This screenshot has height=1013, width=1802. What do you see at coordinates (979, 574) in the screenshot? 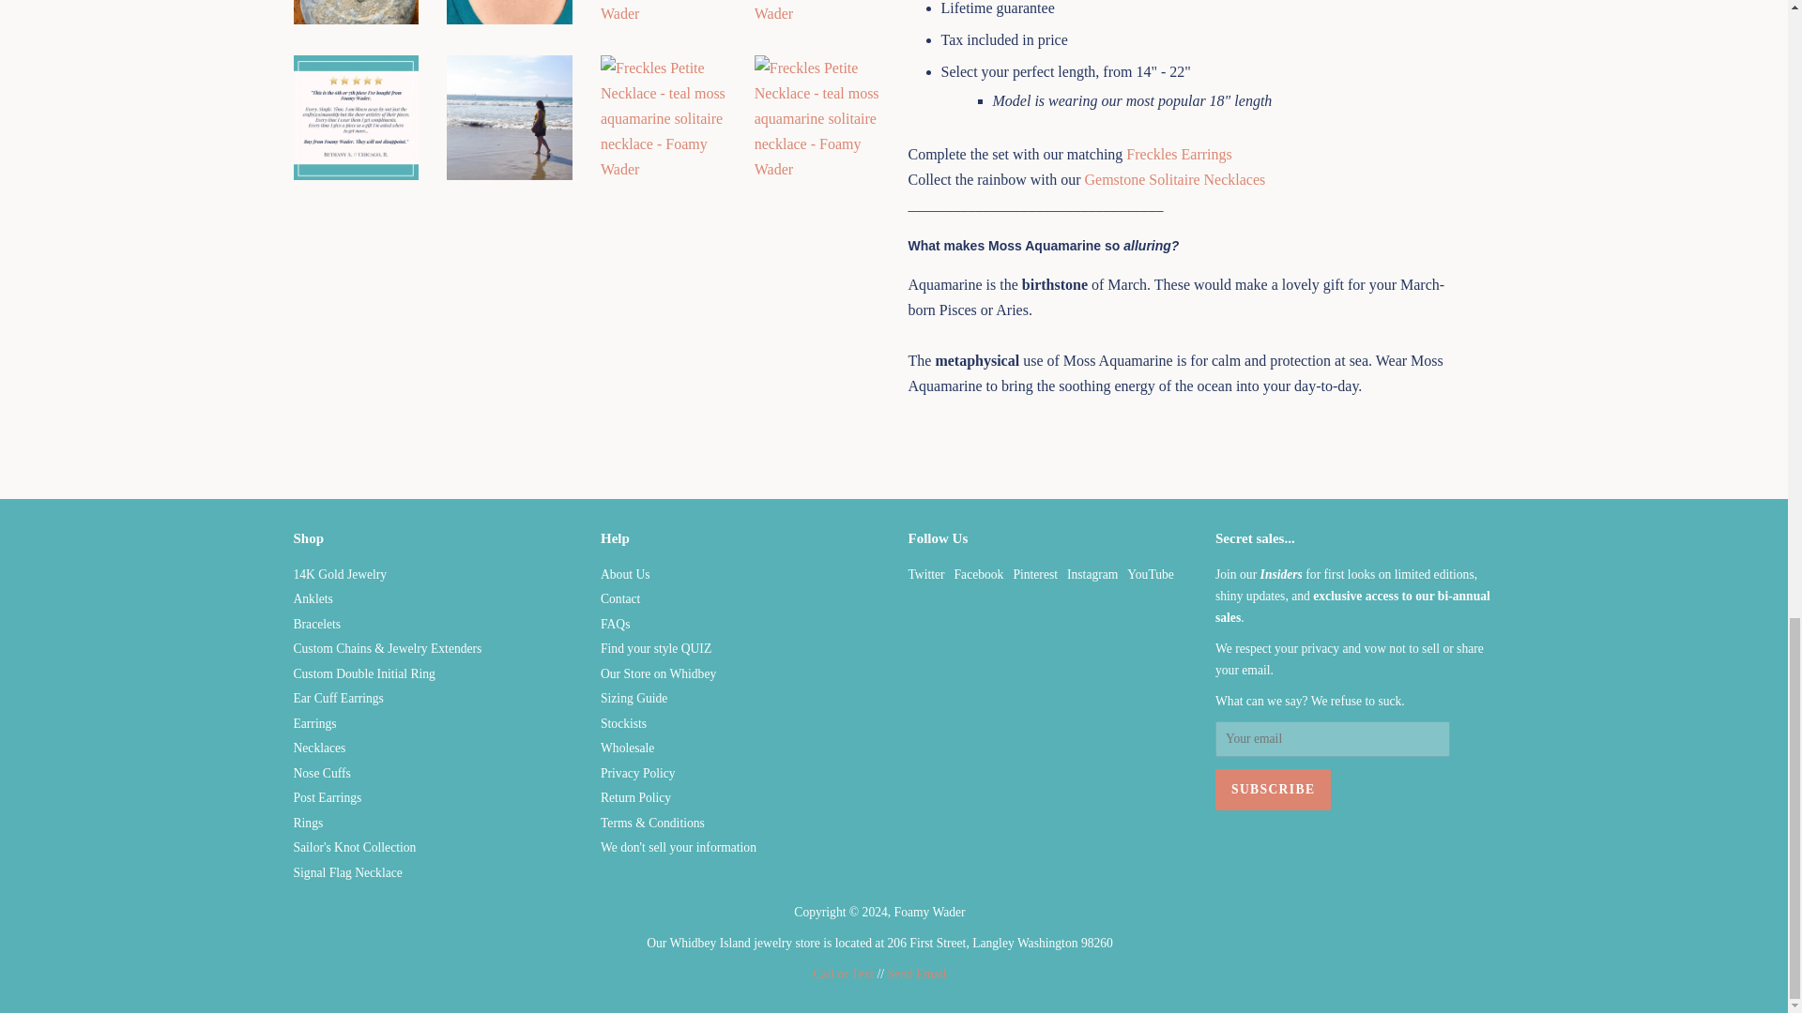
I see `Foamy Wader on Facebook` at bounding box center [979, 574].